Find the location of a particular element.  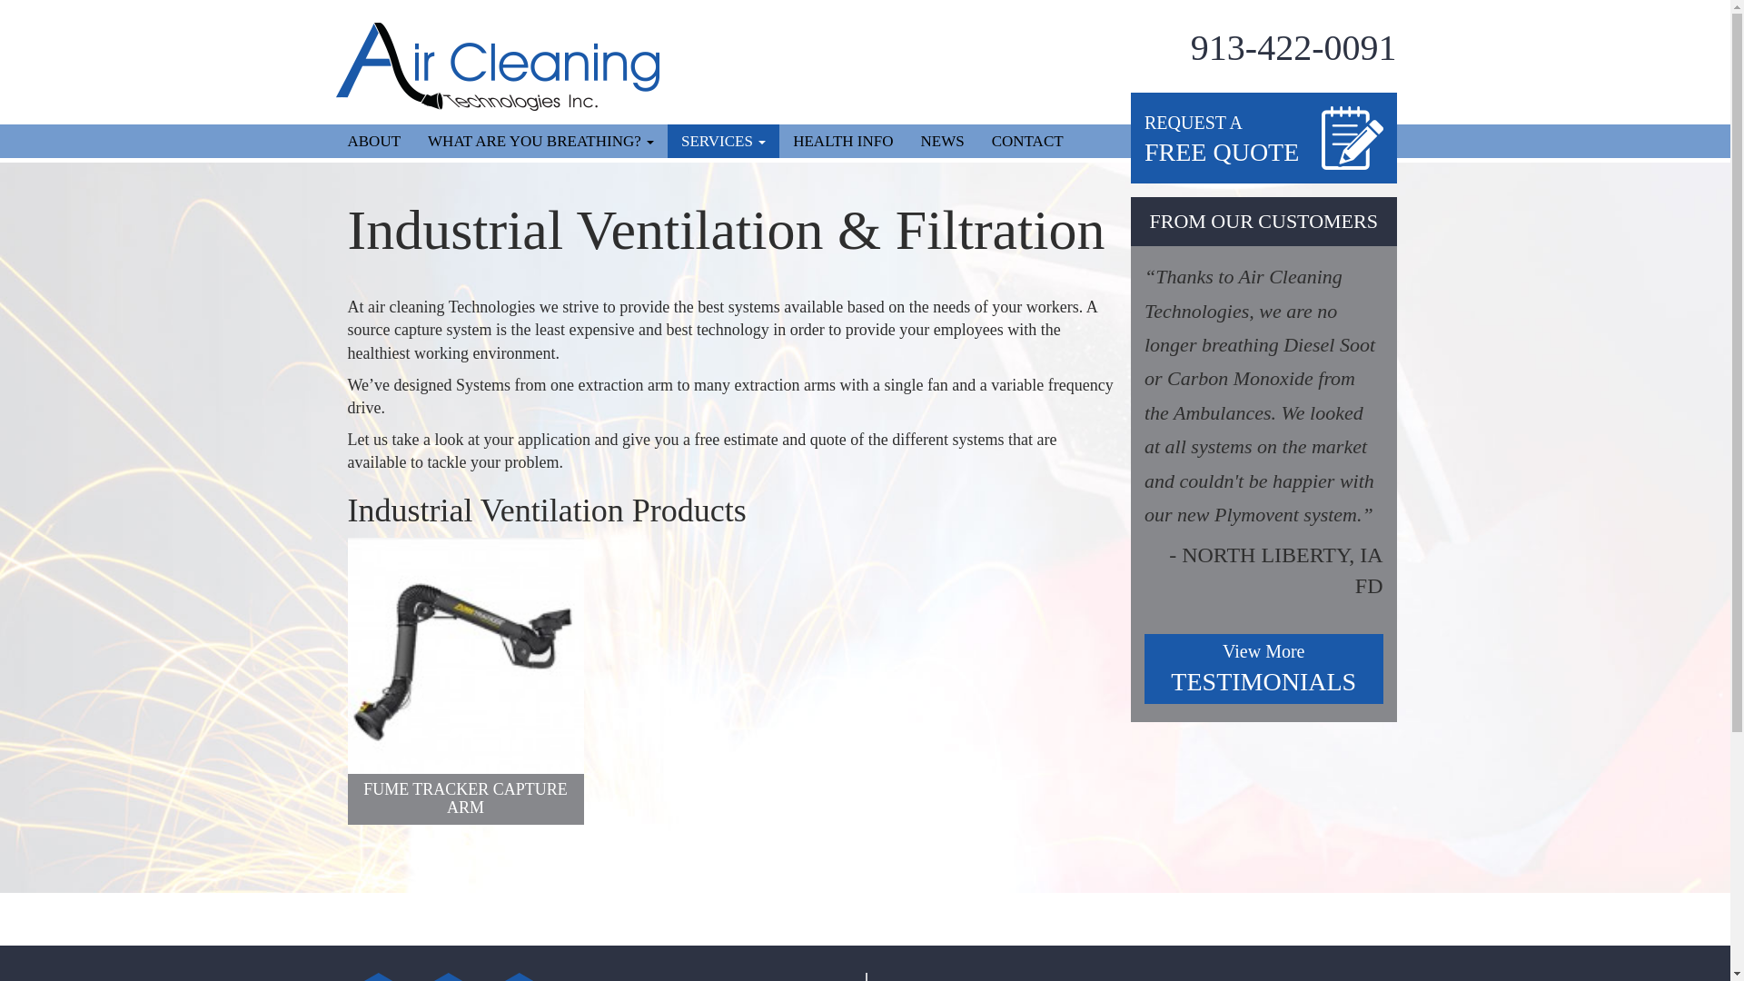

ABOUT is located at coordinates (541, 141).